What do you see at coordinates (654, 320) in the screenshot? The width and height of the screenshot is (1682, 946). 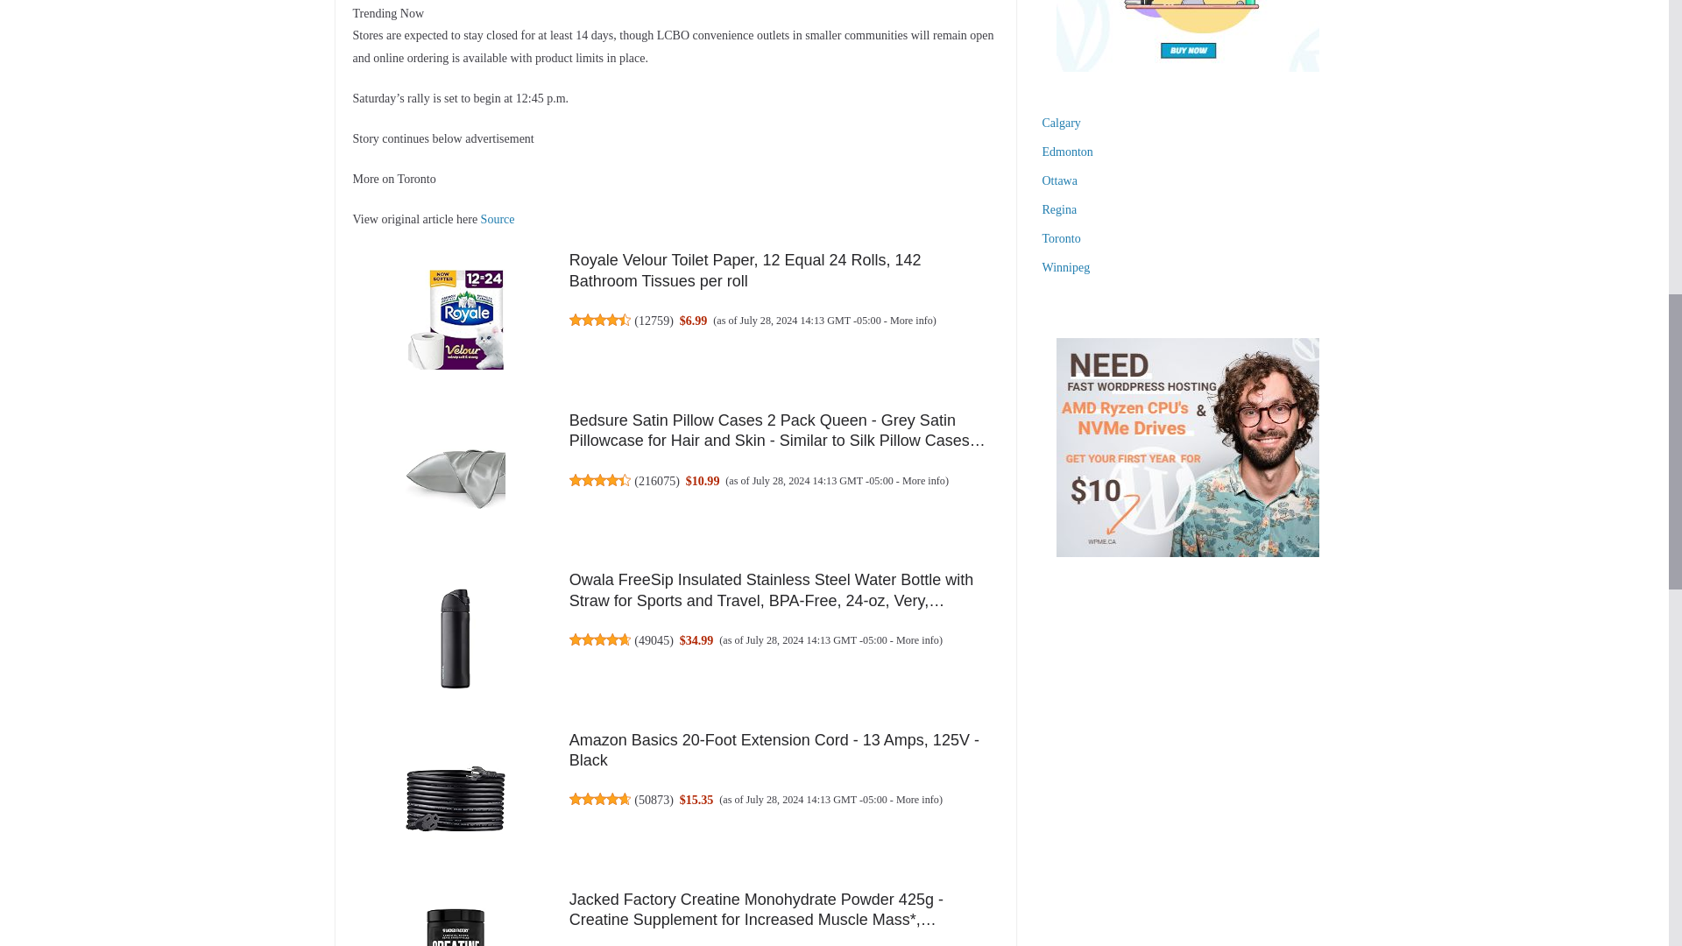 I see `12759` at bounding box center [654, 320].